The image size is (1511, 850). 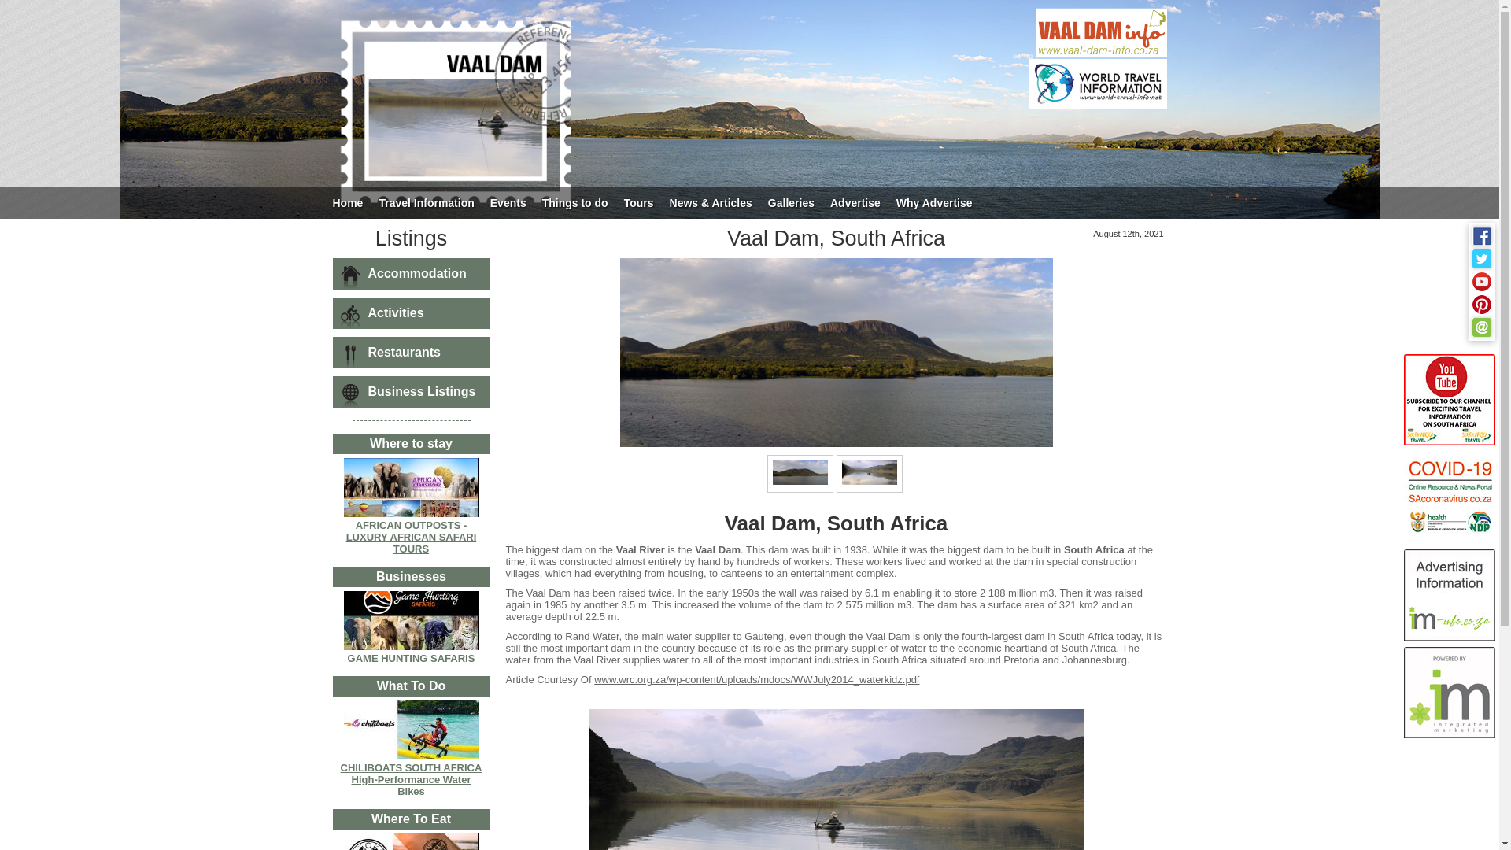 I want to click on Events, so click(x=508, y=202).